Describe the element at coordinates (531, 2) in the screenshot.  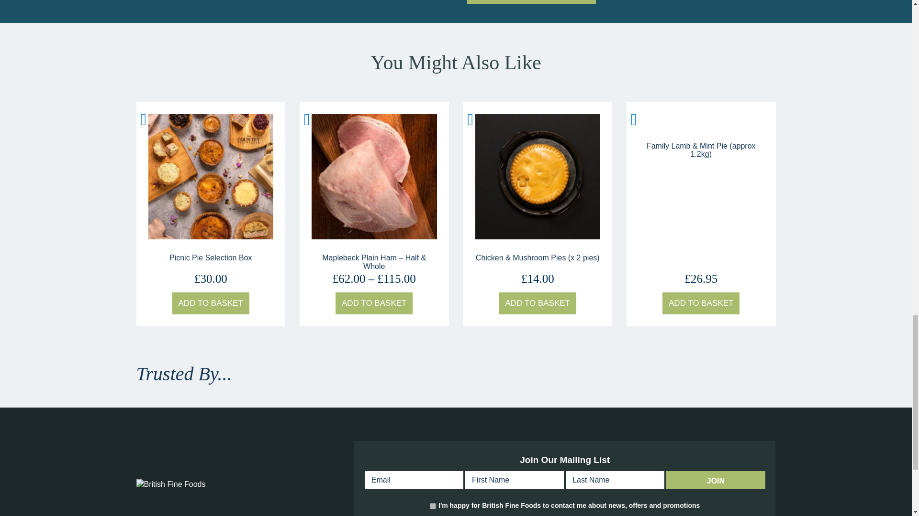
I see `BUY NOW` at that location.